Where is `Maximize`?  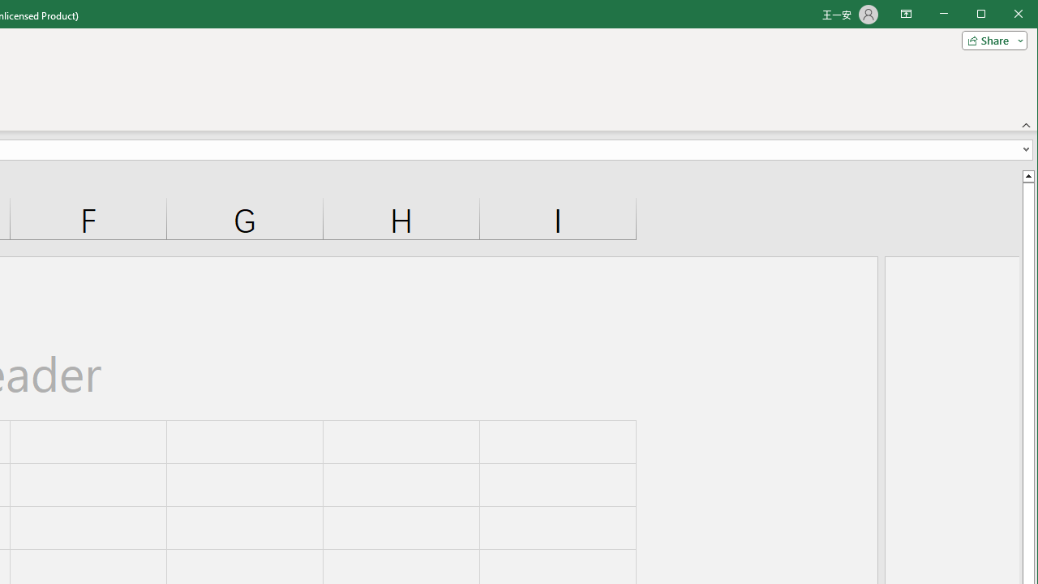
Maximize is located at coordinates (1004, 15).